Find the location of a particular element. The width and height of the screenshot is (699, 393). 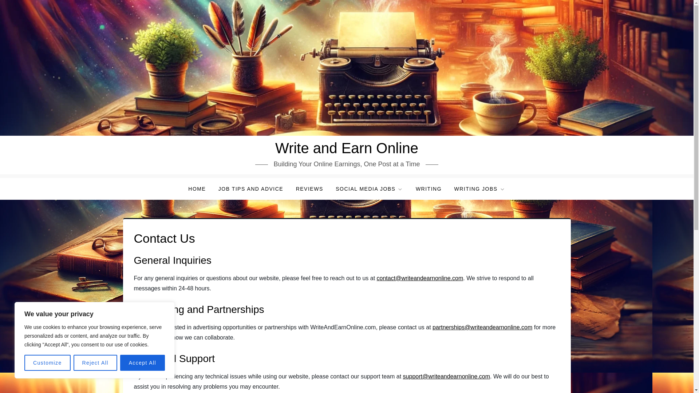

Accept All is located at coordinates (143, 363).